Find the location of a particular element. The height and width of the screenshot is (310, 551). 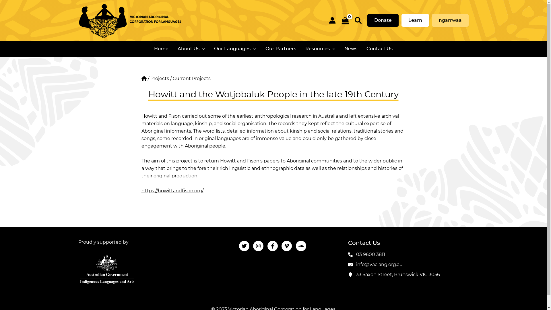

33 Saxon Street, Brunswick VIC 3056 is located at coordinates (394, 274).